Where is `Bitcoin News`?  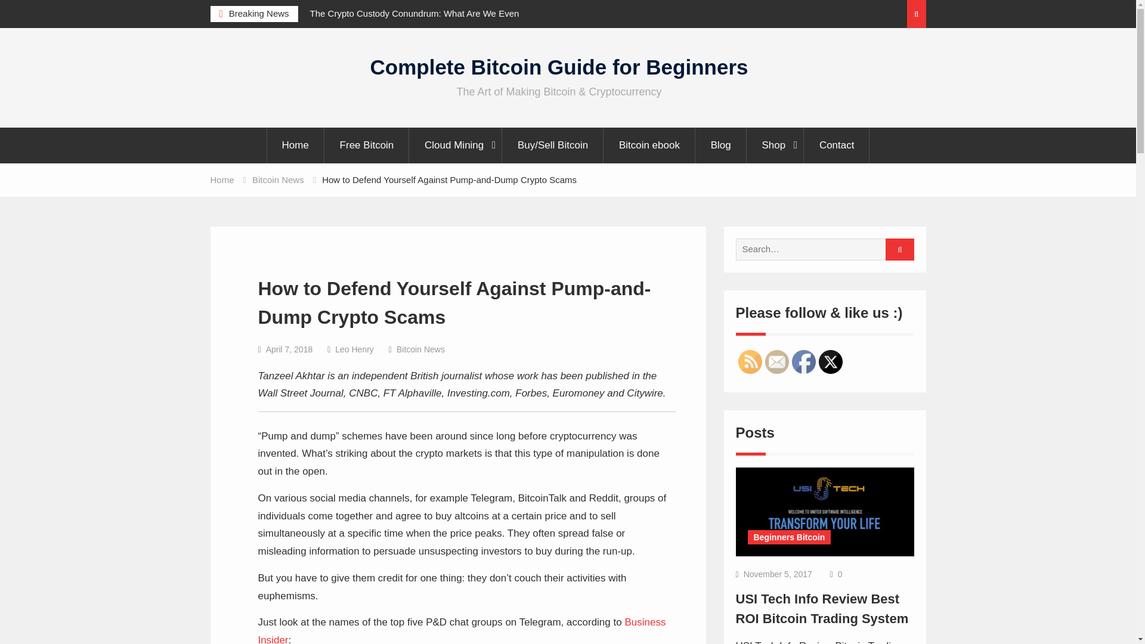 Bitcoin News is located at coordinates (420, 349).